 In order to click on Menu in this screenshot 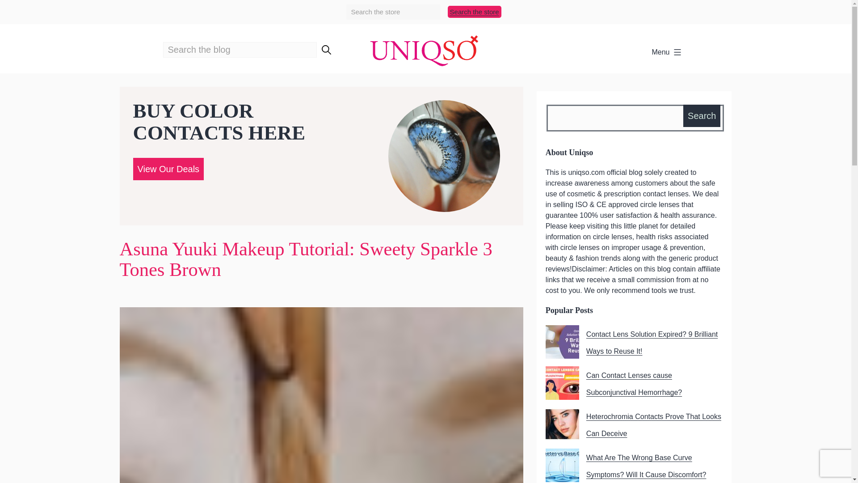, I will do `click(667, 52)`.